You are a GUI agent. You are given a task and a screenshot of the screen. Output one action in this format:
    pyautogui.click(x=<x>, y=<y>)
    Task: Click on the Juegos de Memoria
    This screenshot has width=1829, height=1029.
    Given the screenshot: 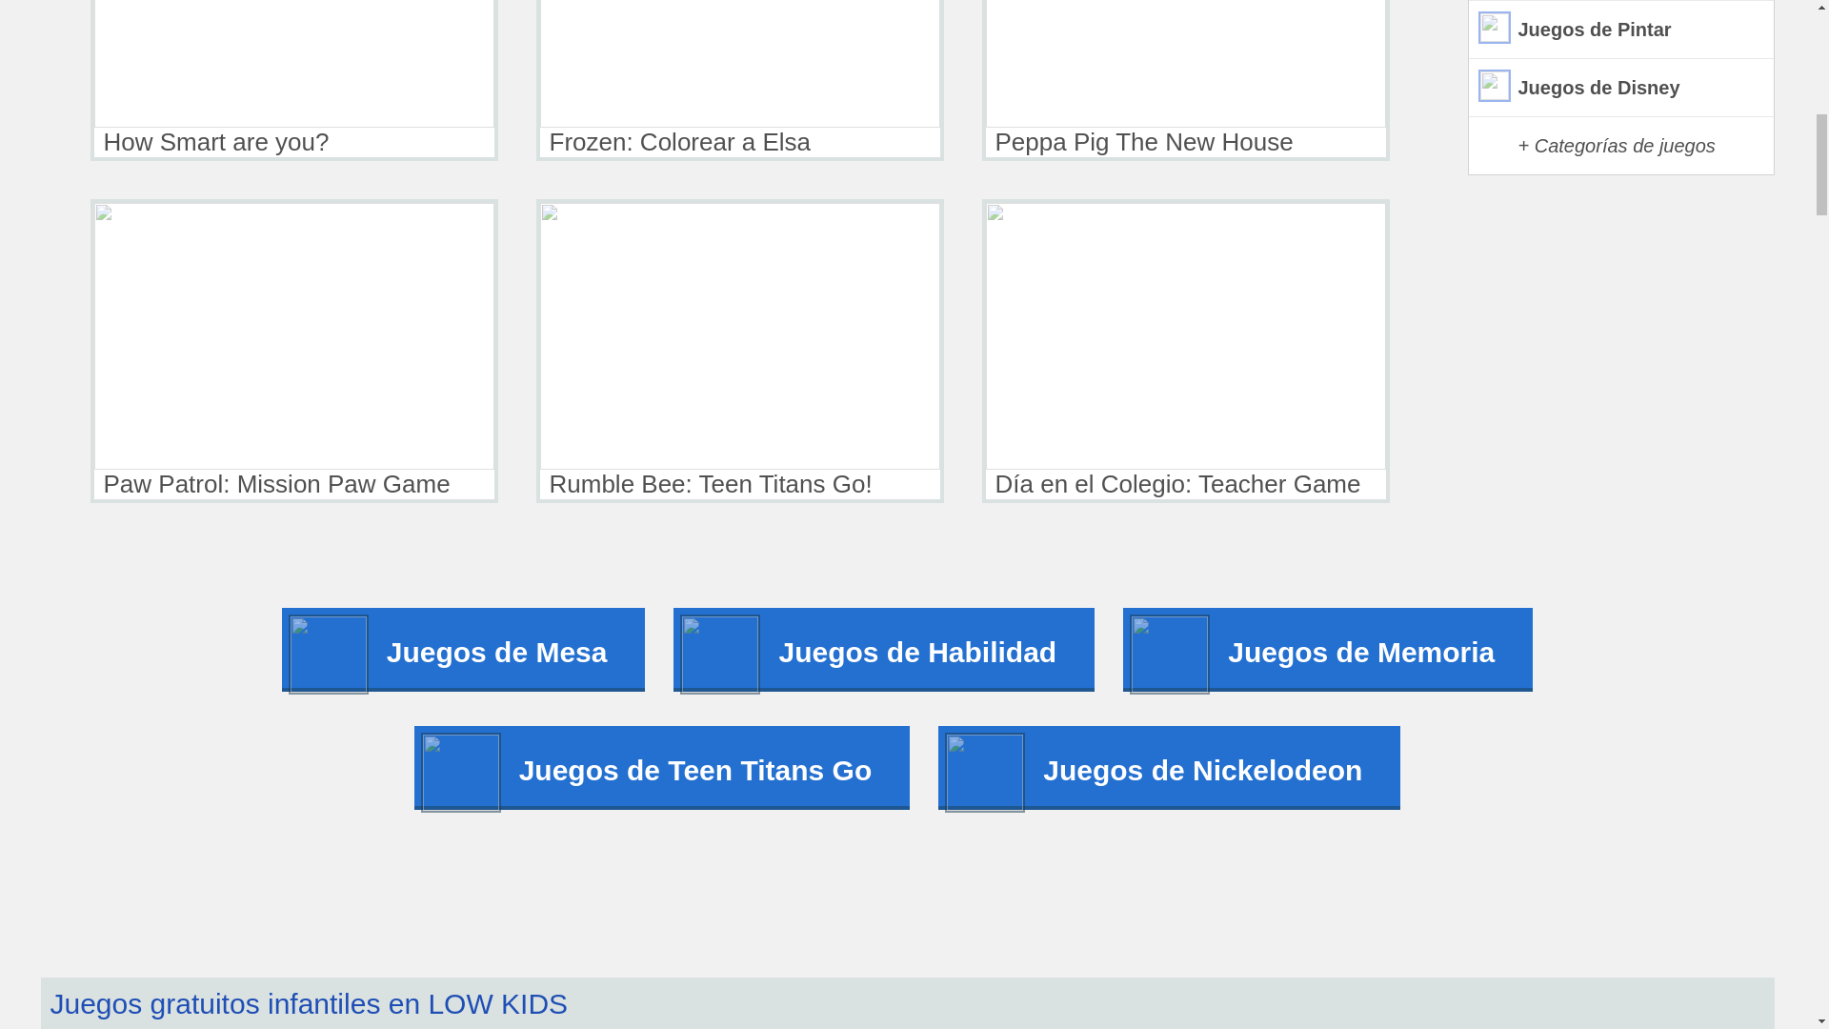 What is the action you would take?
    pyautogui.click(x=1327, y=650)
    